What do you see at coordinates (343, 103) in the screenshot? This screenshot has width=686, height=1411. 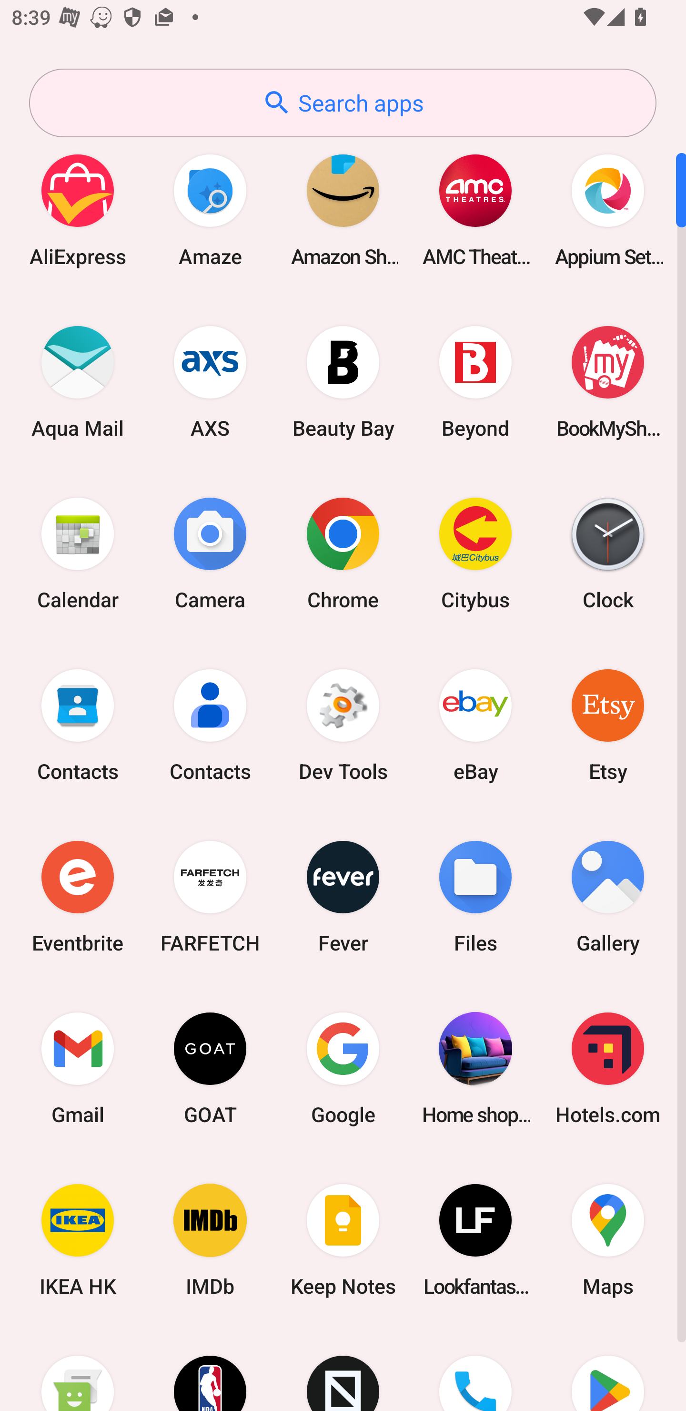 I see `  Search apps` at bounding box center [343, 103].